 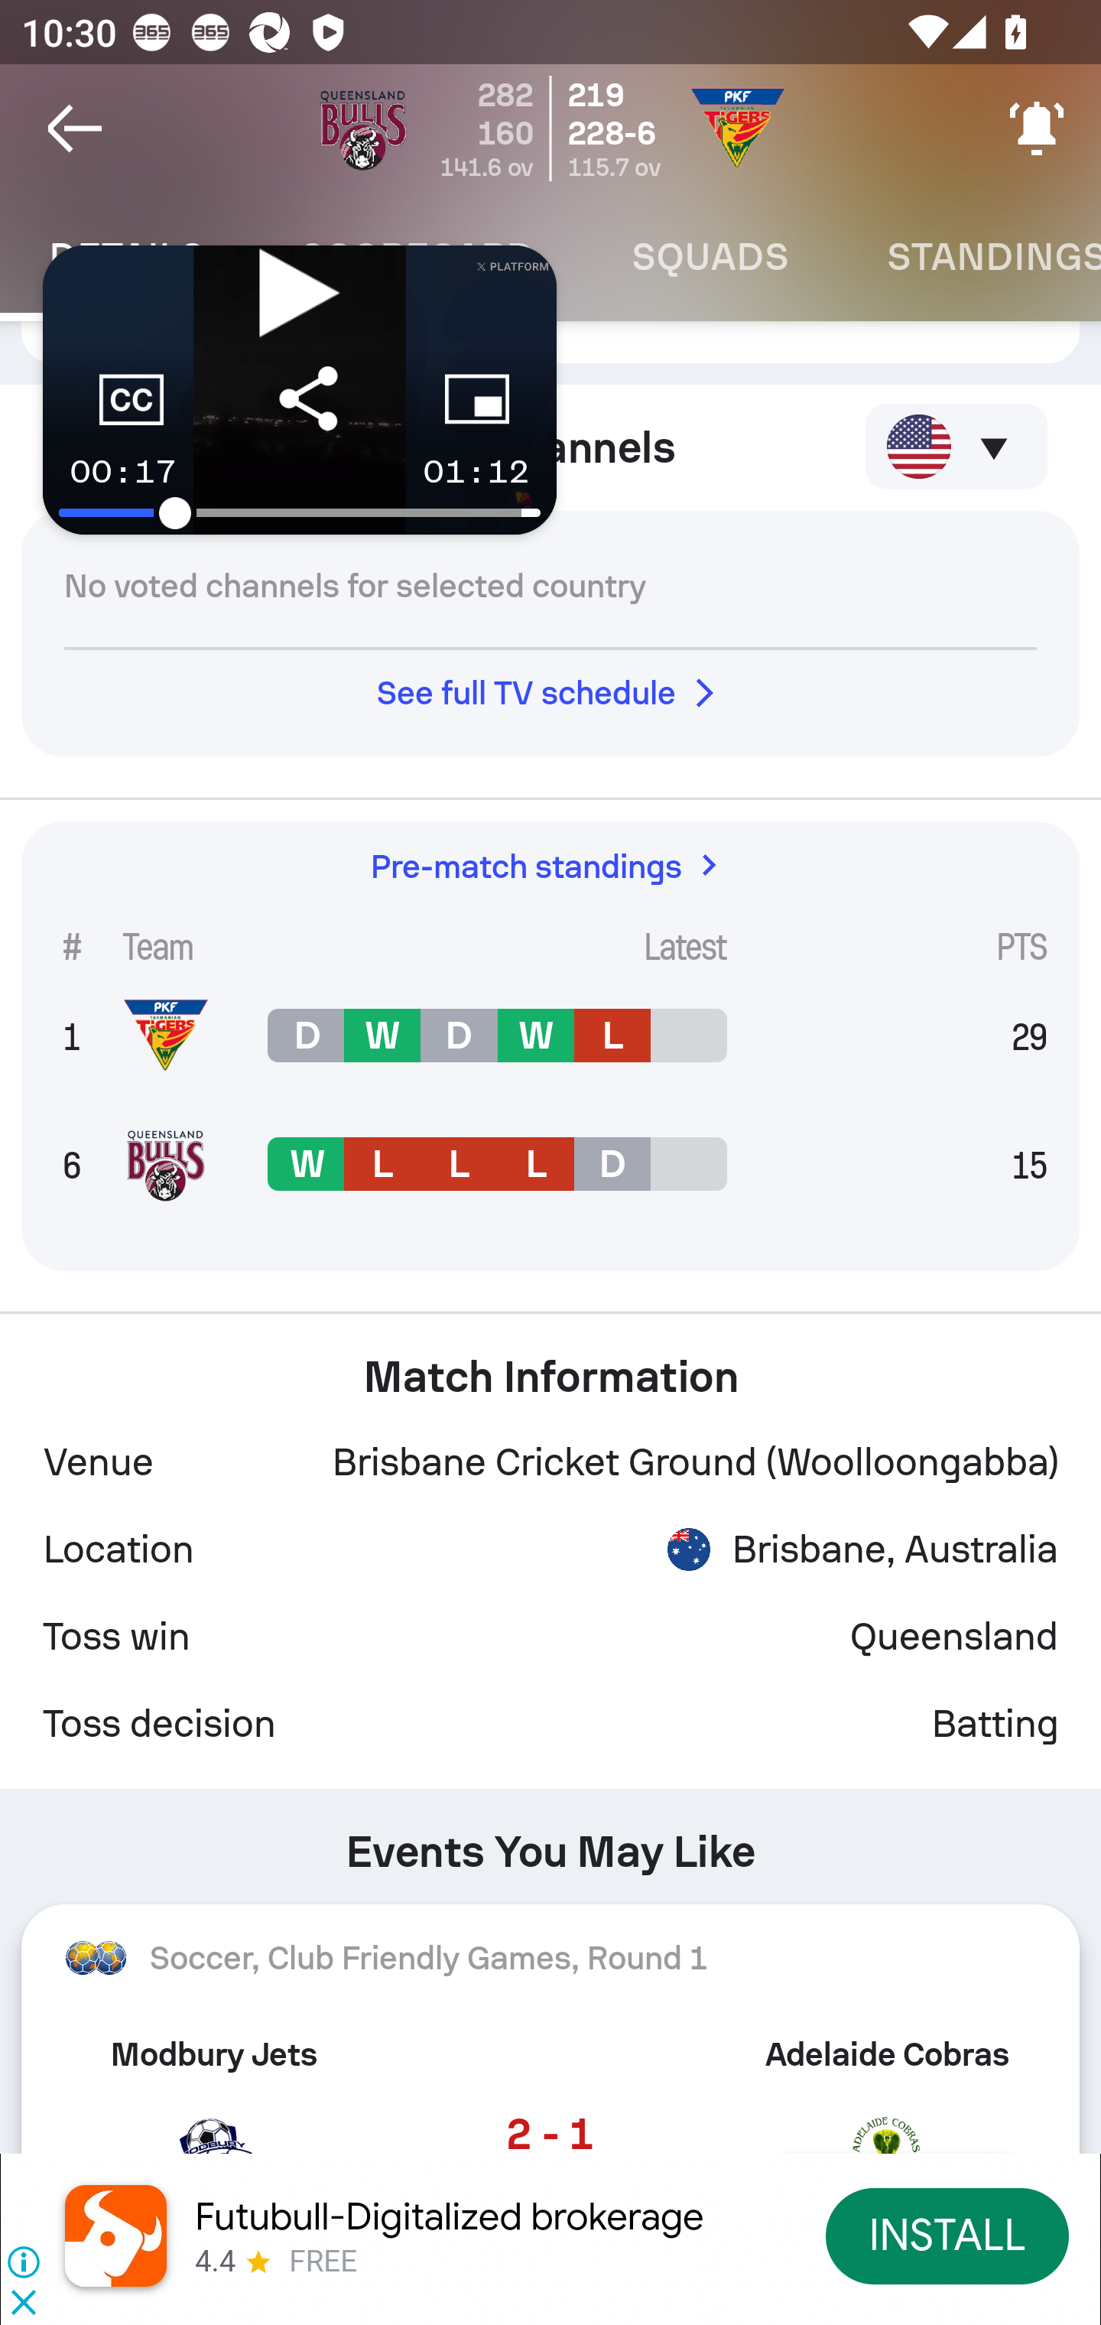 I want to click on Events You May Like, so click(x=550, y=1840).